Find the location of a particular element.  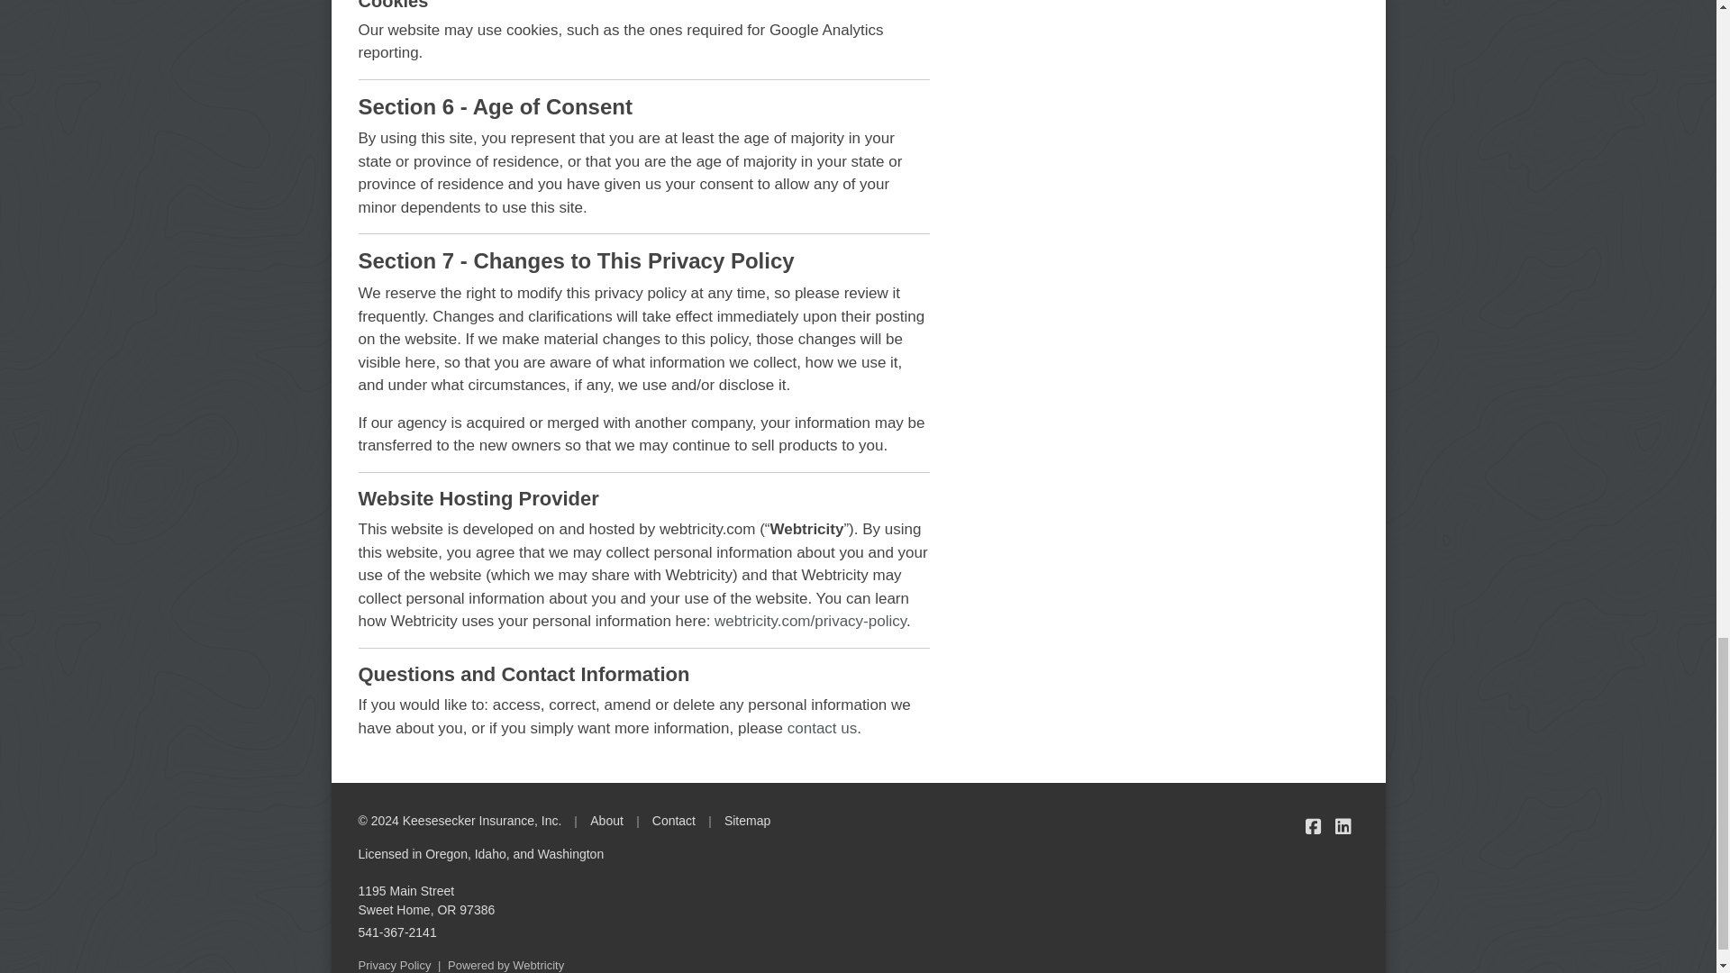

Keesecker Insurance on Facebook is located at coordinates (1314, 825).